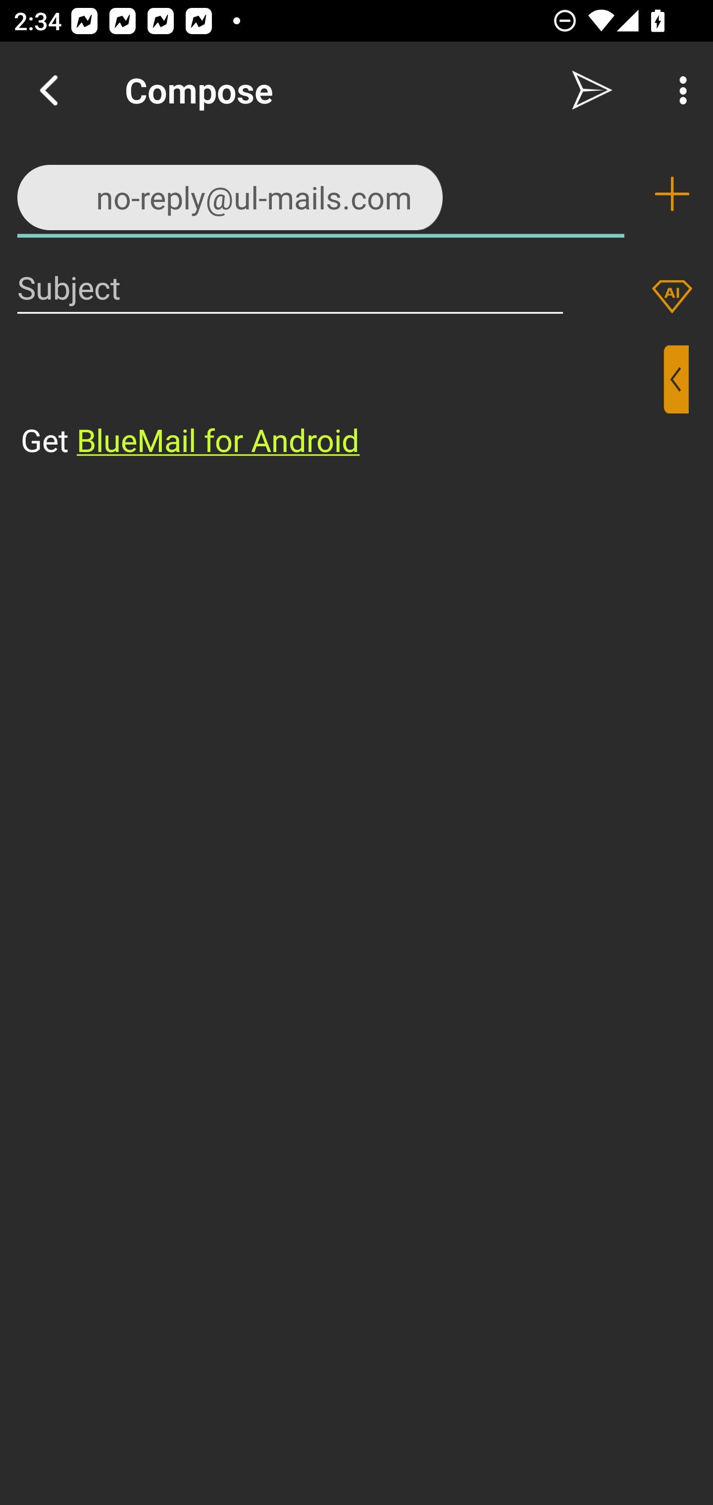  I want to click on Subject, so click(290, 287).